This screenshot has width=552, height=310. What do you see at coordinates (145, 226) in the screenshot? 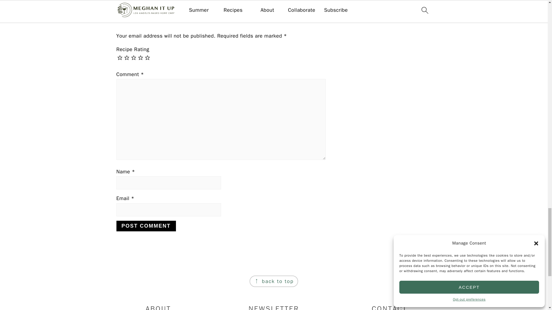
I see `Post Comment` at bounding box center [145, 226].